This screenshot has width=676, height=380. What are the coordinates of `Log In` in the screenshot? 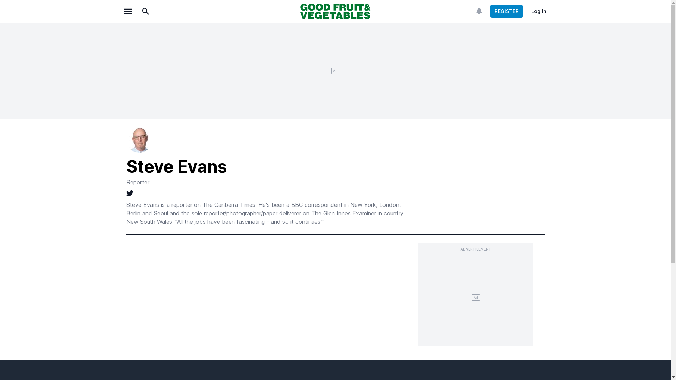 It's located at (538, 11).